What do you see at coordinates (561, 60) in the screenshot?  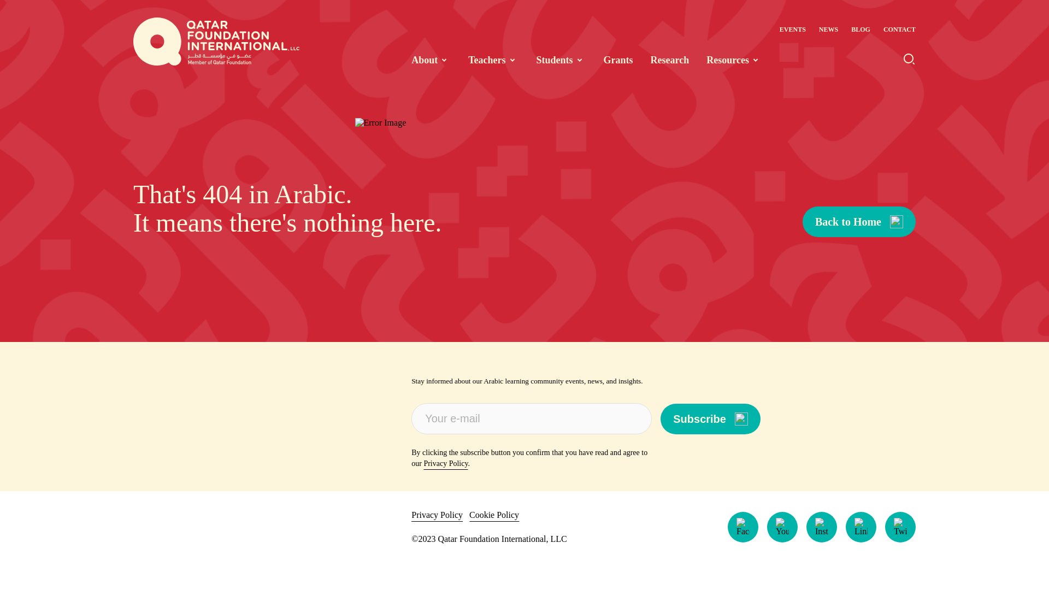 I see `Students` at bounding box center [561, 60].